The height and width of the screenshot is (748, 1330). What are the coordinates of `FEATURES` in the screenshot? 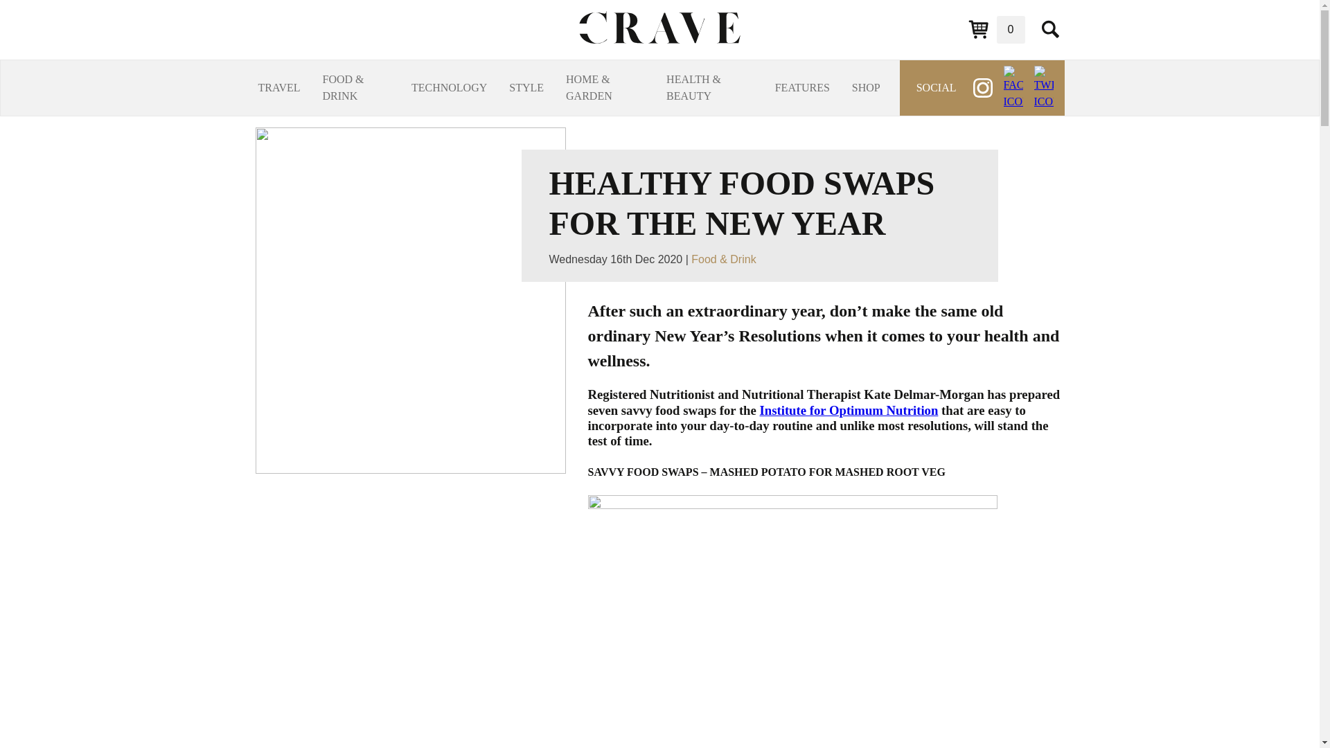 It's located at (802, 87).